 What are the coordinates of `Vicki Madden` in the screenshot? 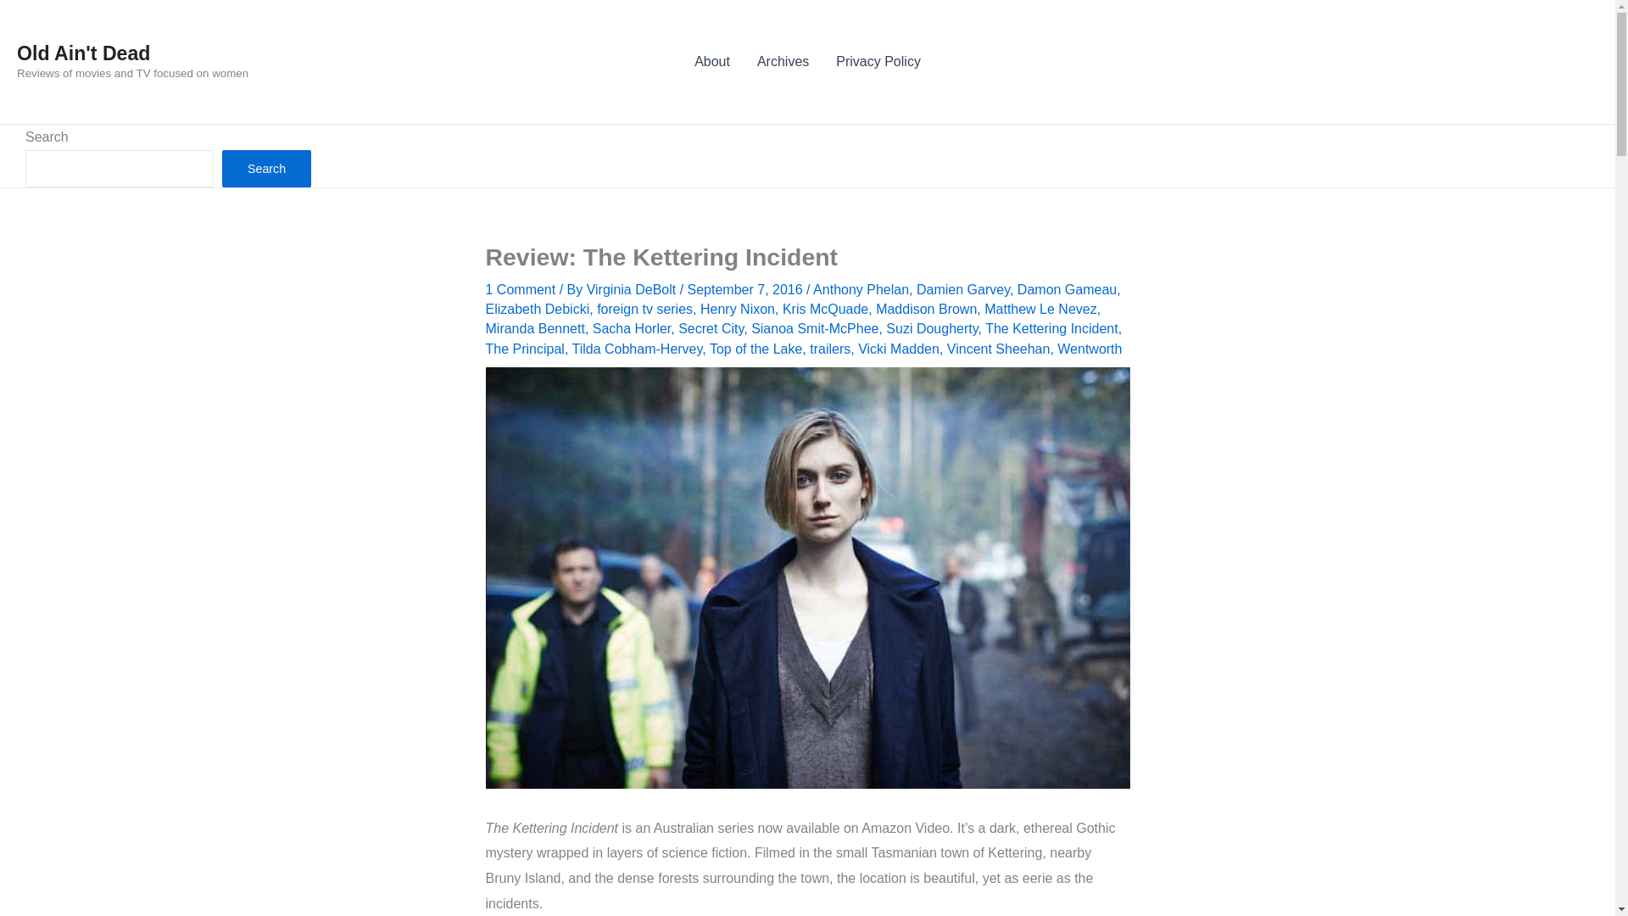 It's located at (898, 349).